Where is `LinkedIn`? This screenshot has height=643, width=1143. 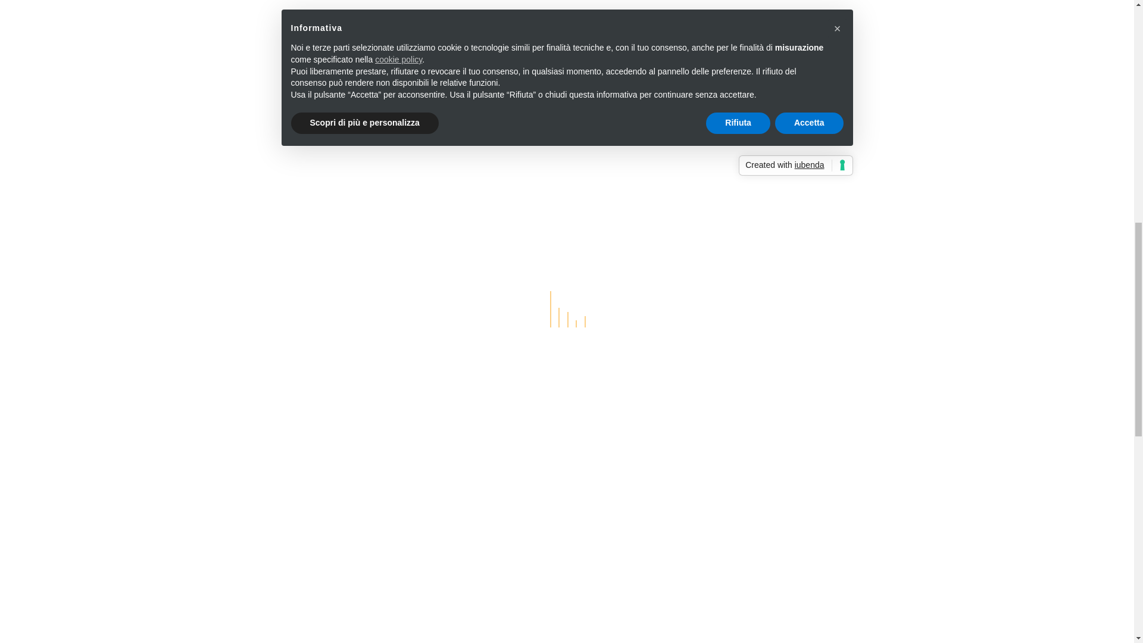
LinkedIn is located at coordinates (479, 629).